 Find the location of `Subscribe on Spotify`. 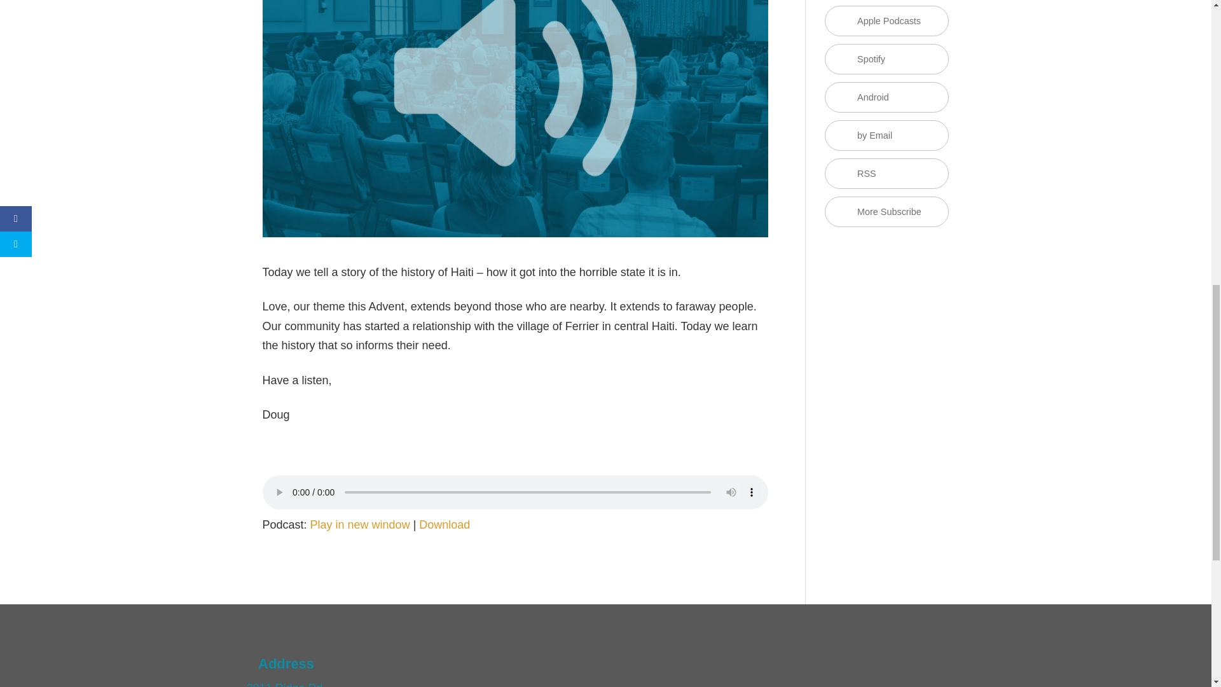

Subscribe on Spotify is located at coordinates (886, 59).